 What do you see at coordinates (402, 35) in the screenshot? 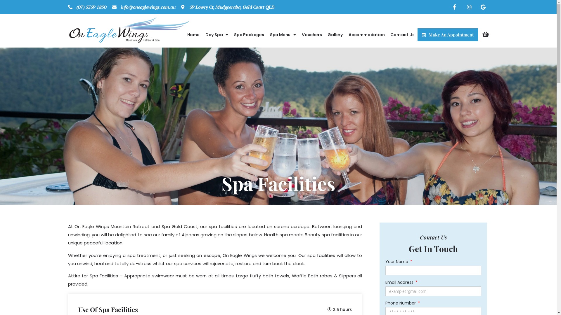
I see `Contact Us` at bounding box center [402, 35].